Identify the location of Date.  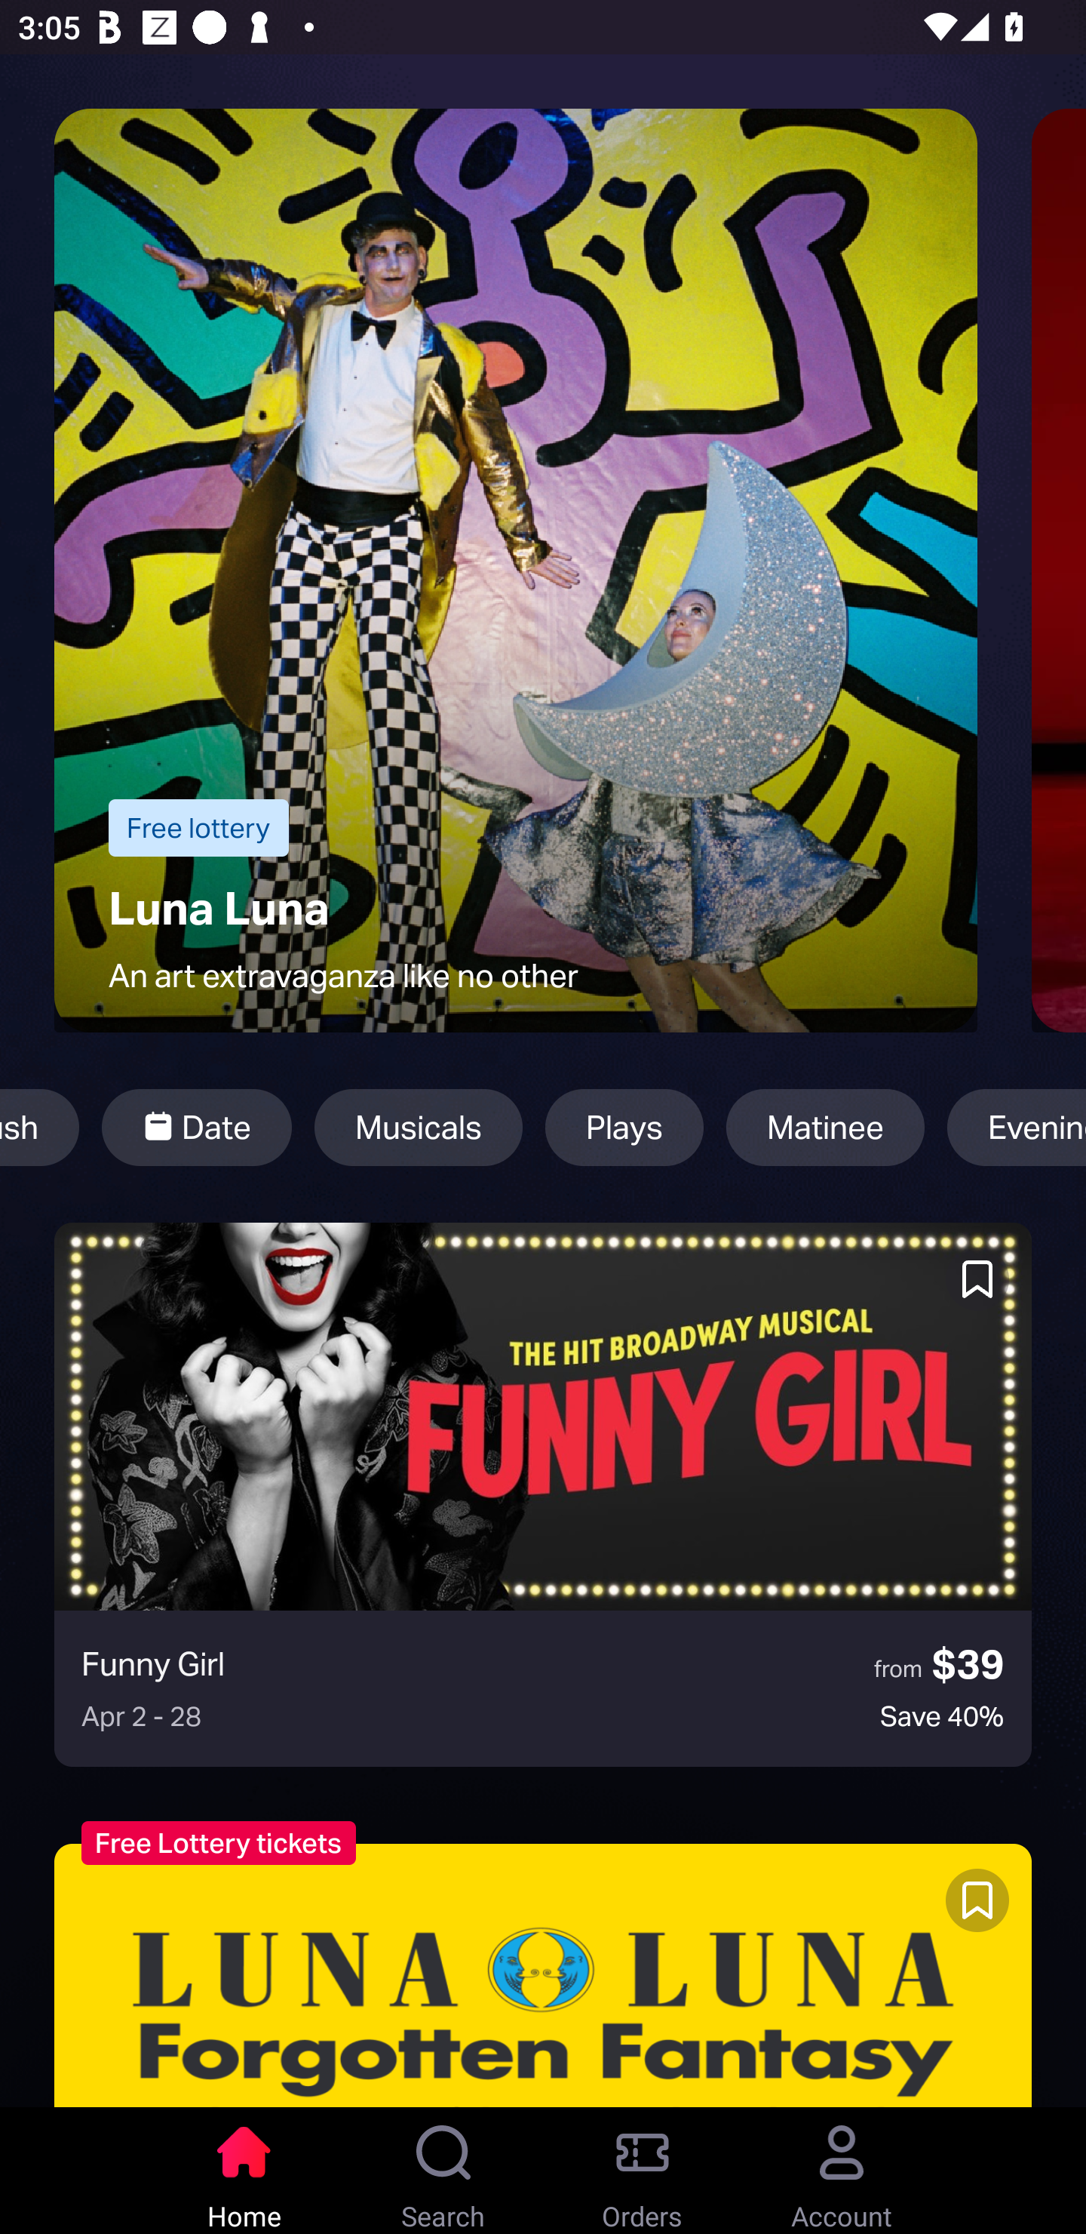
(197, 1128).